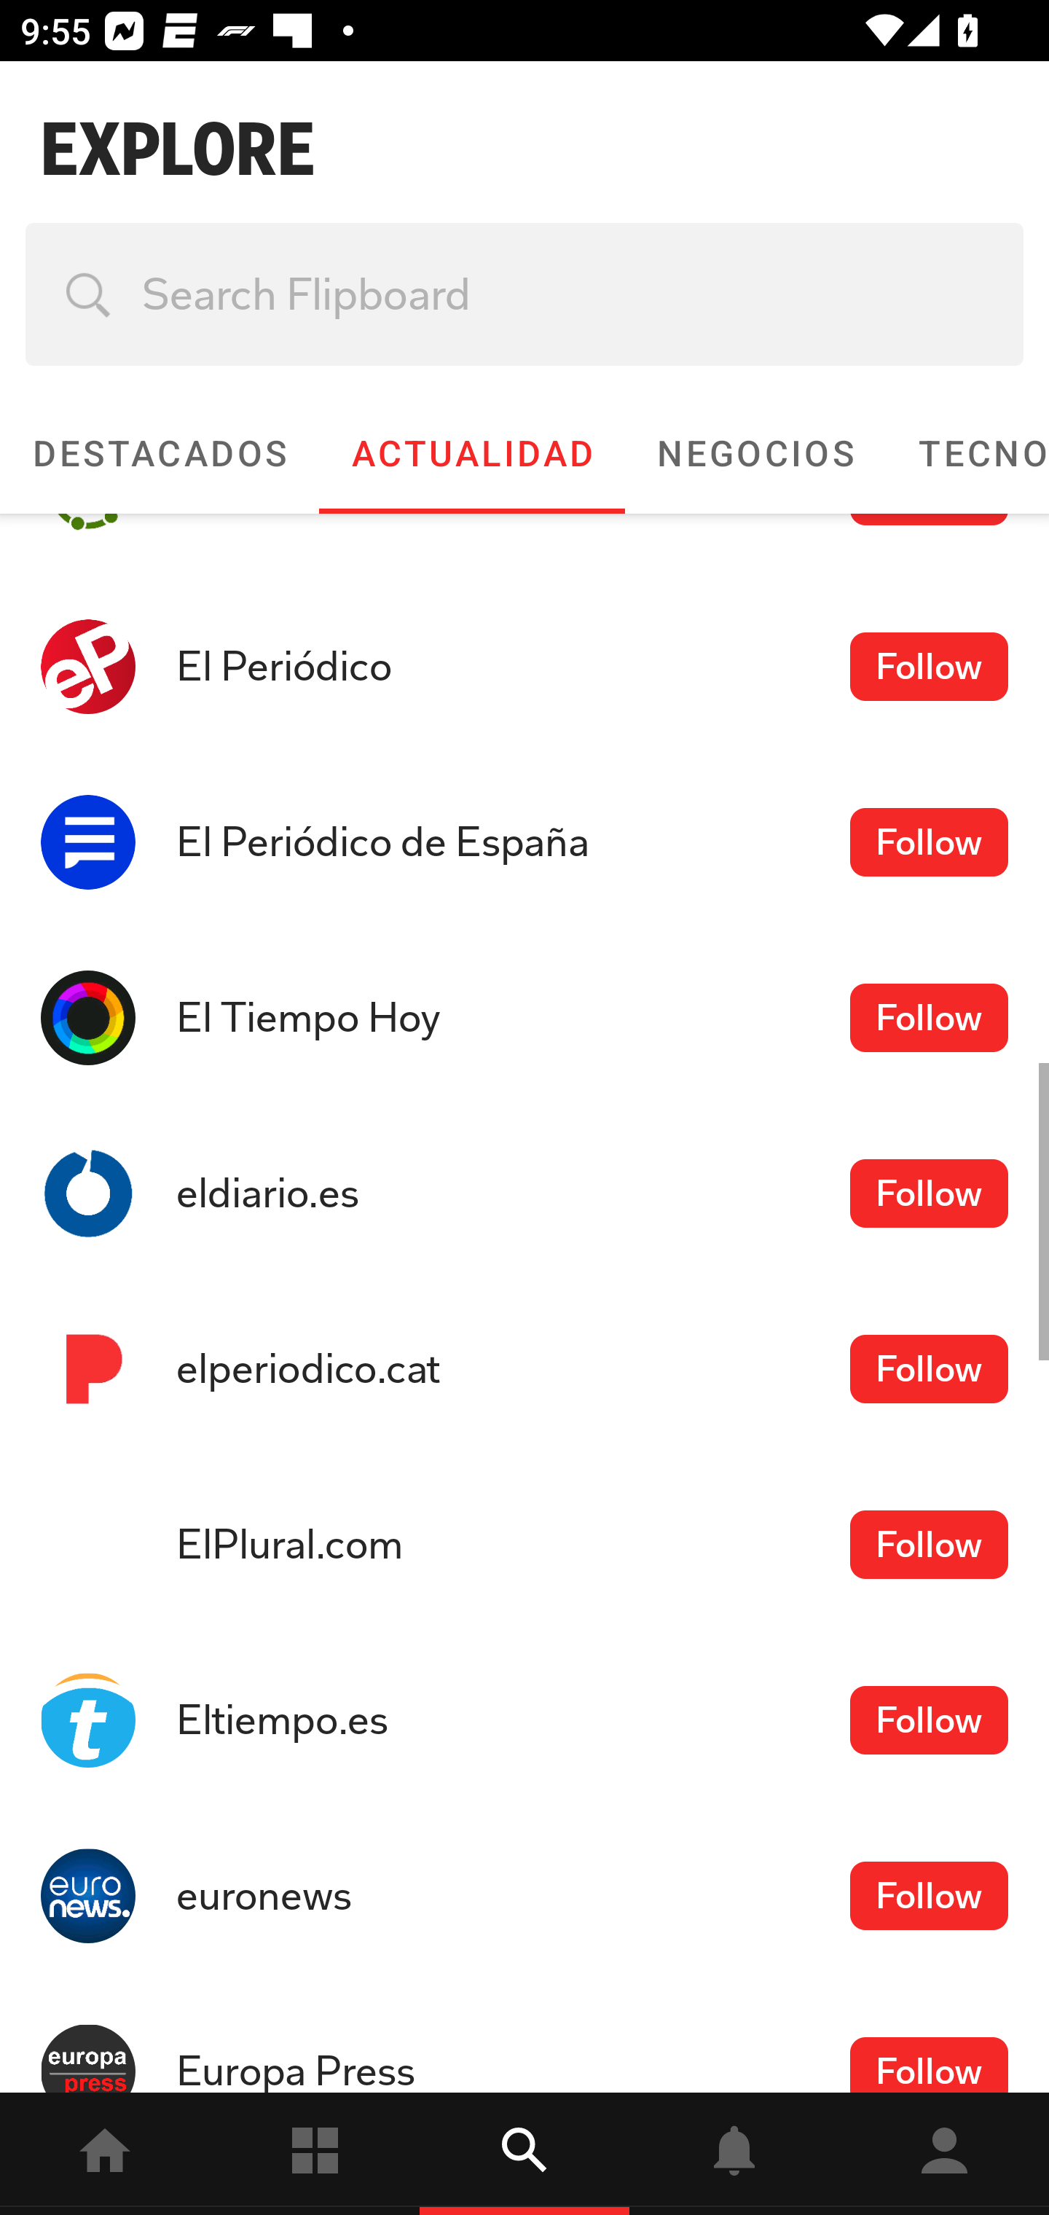  Describe the element at coordinates (159, 453) in the screenshot. I see `Destacados DESTACADOS` at that location.